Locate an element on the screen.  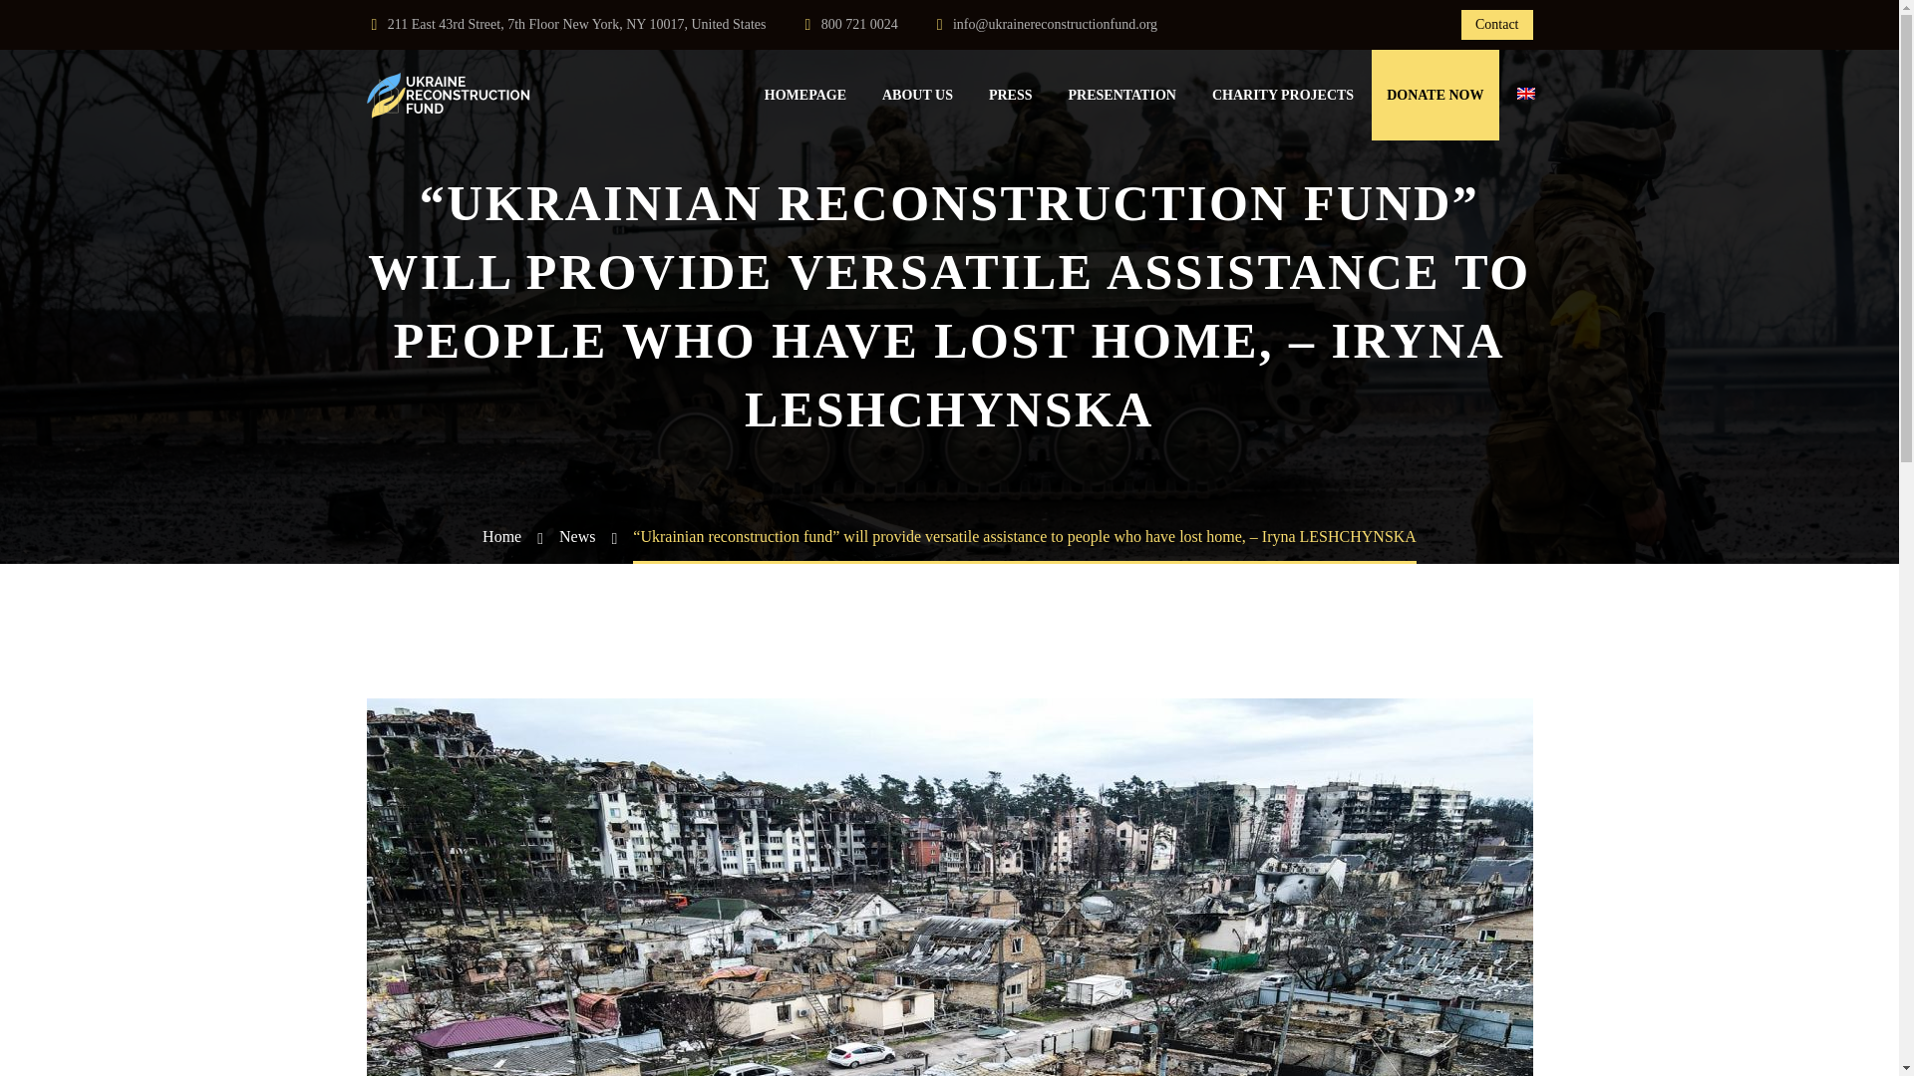
News is located at coordinates (576, 536).